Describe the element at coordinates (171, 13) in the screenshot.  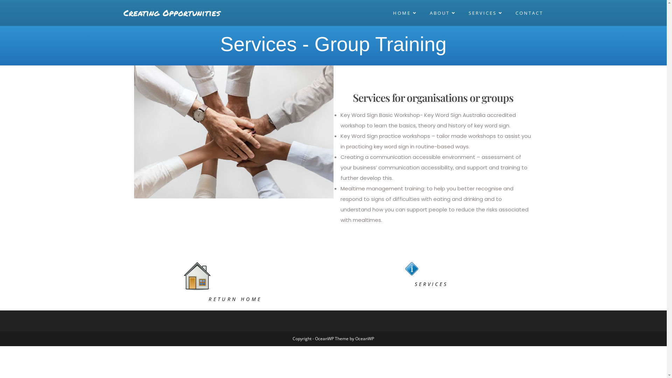
I see `Creating Opportunities` at that location.